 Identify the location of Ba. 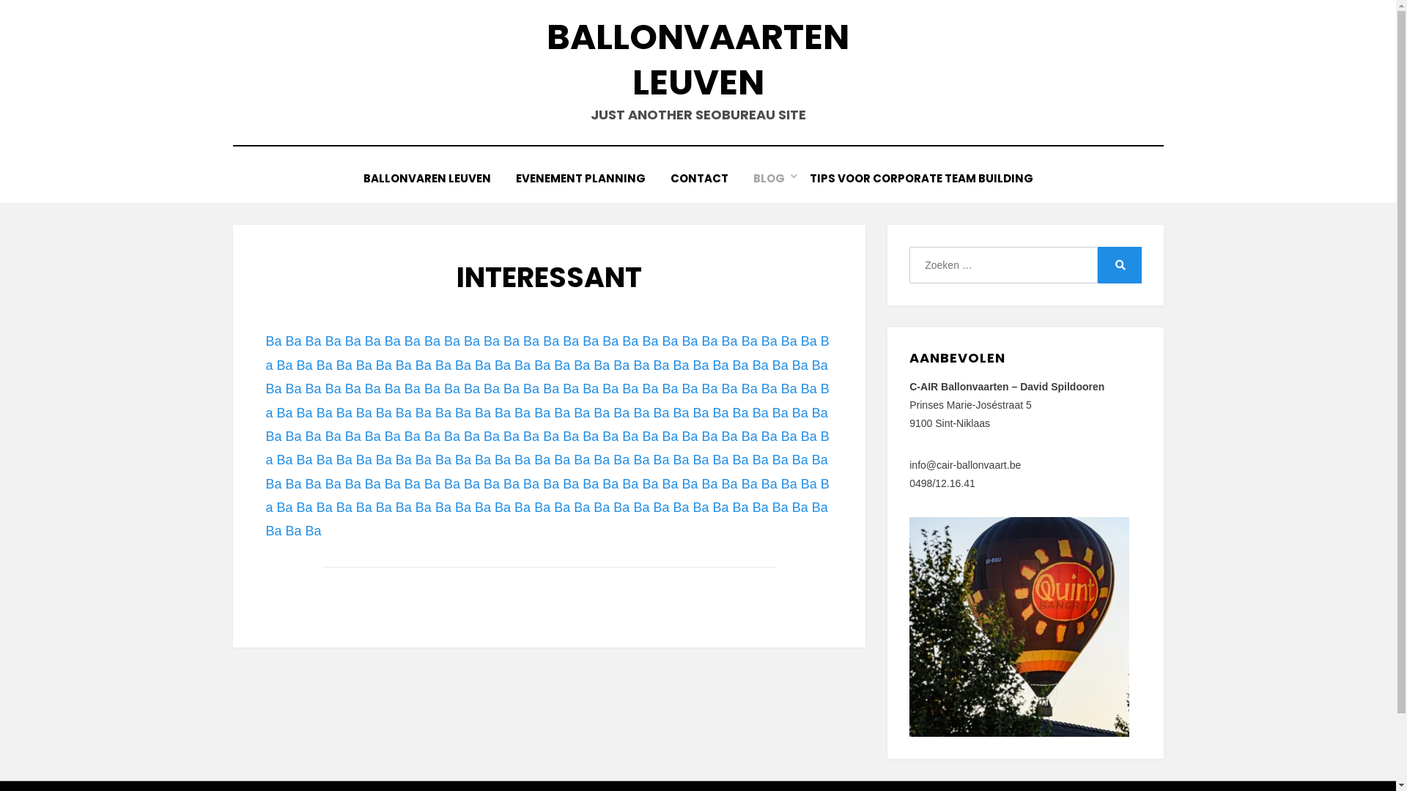
(761, 413).